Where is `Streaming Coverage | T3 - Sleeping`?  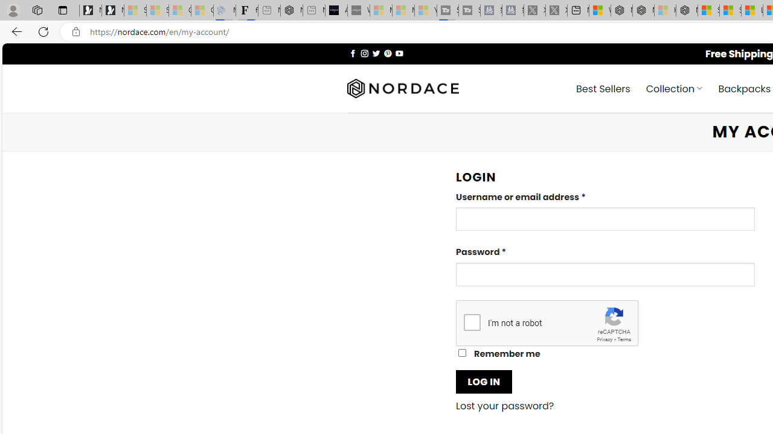
Streaming Coverage | T3 - Sleeping is located at coordinates (448, 11).